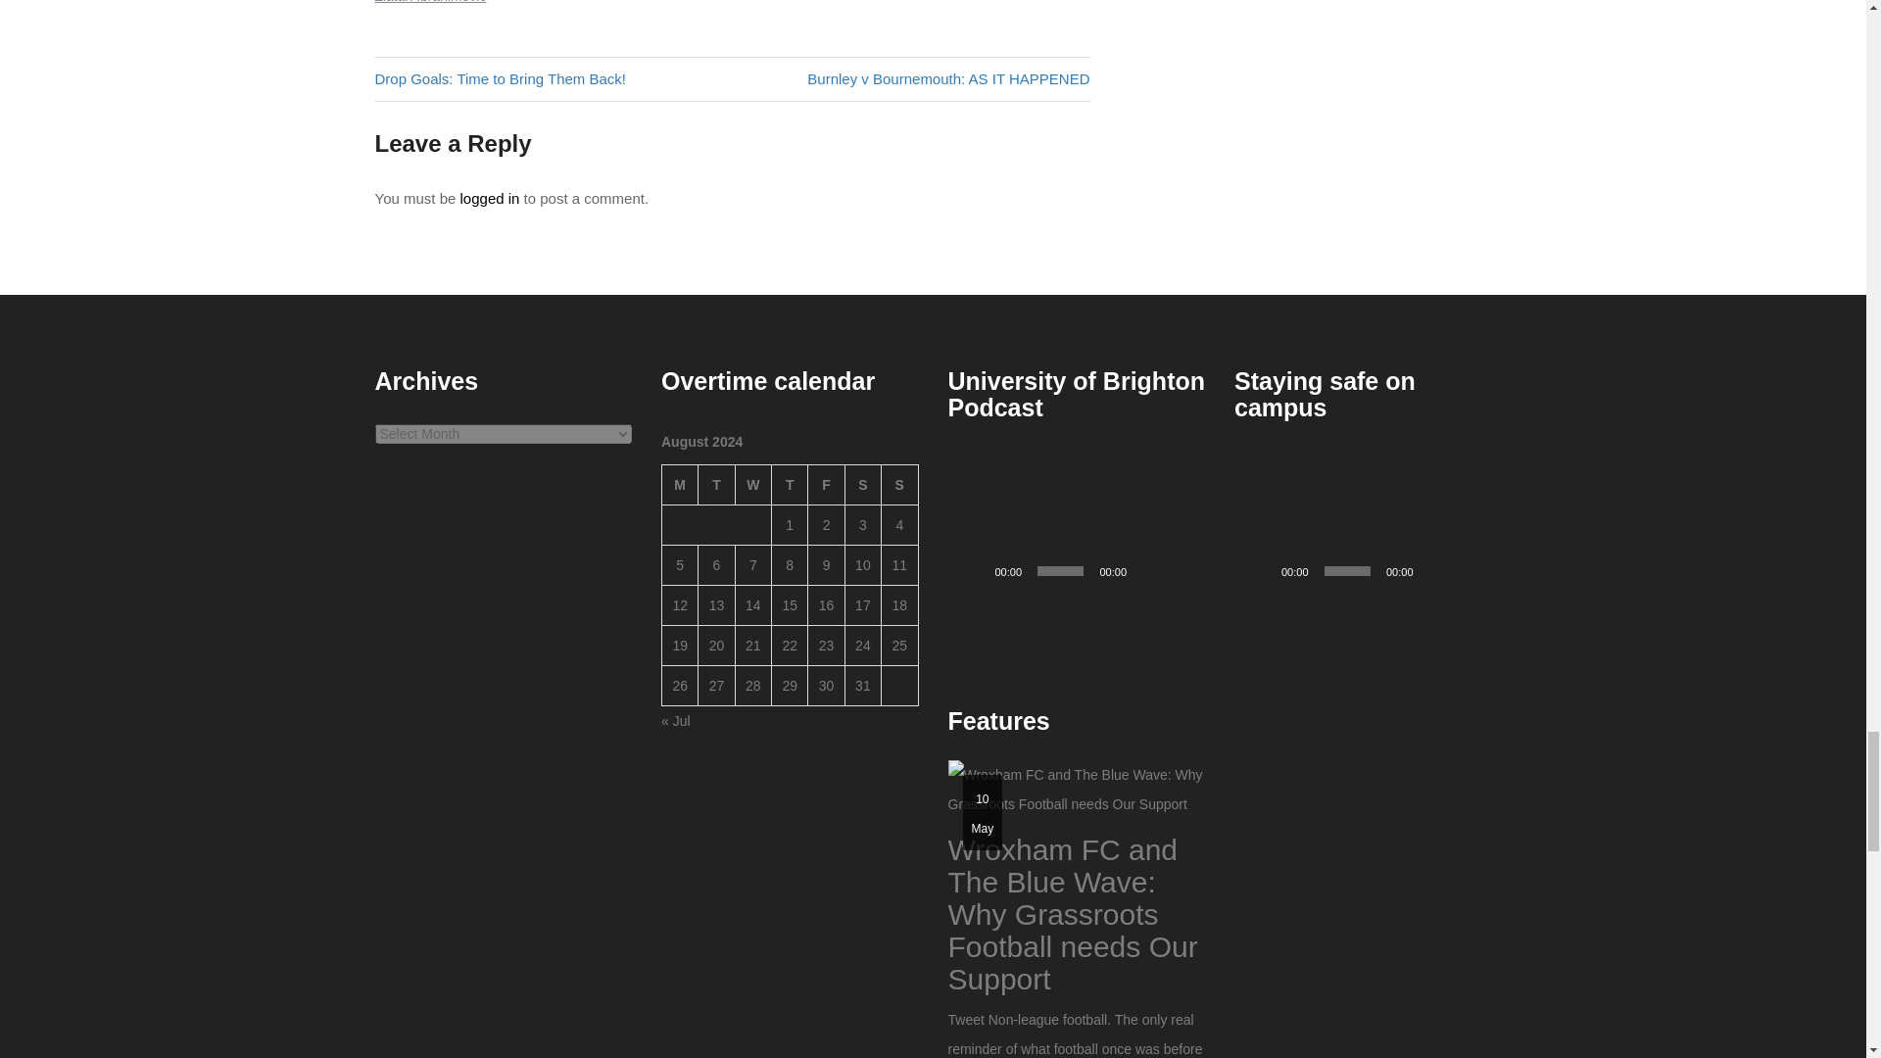 This screenshot has width=1881, height=1058. I want to click on Wednesday, so click(752, 486).